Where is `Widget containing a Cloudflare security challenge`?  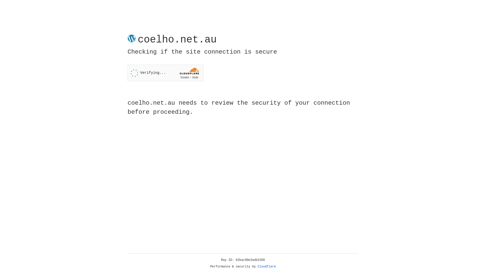 Widget containing a Cloudflare security challenge is located at coordinates (166, 73).